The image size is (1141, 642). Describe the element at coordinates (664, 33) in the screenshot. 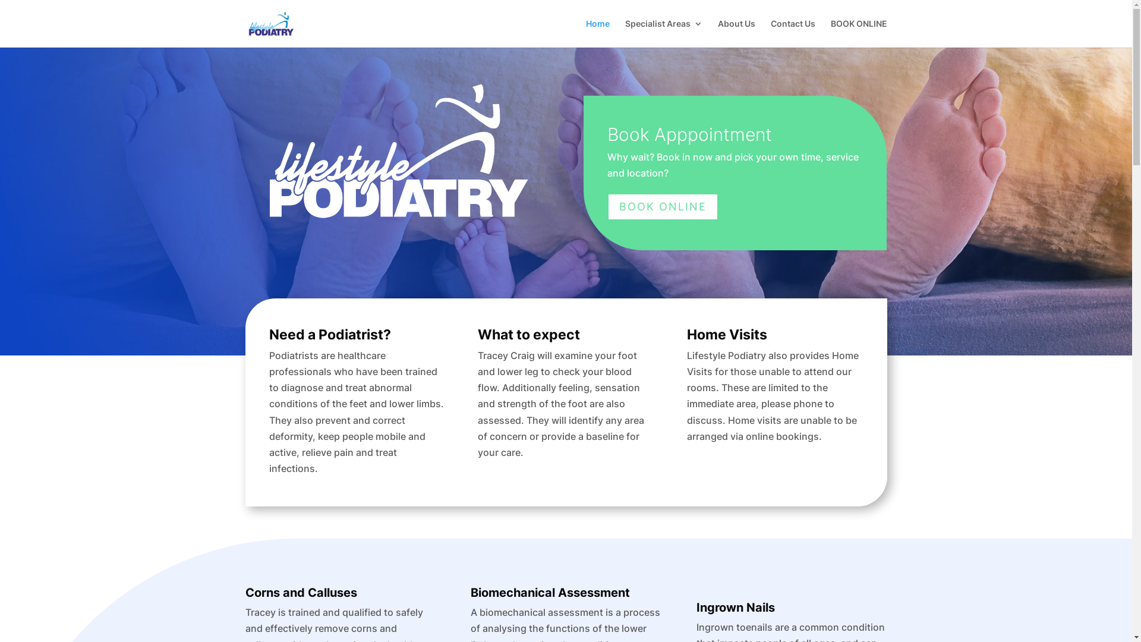

I see `Specialist Areas` at that location.